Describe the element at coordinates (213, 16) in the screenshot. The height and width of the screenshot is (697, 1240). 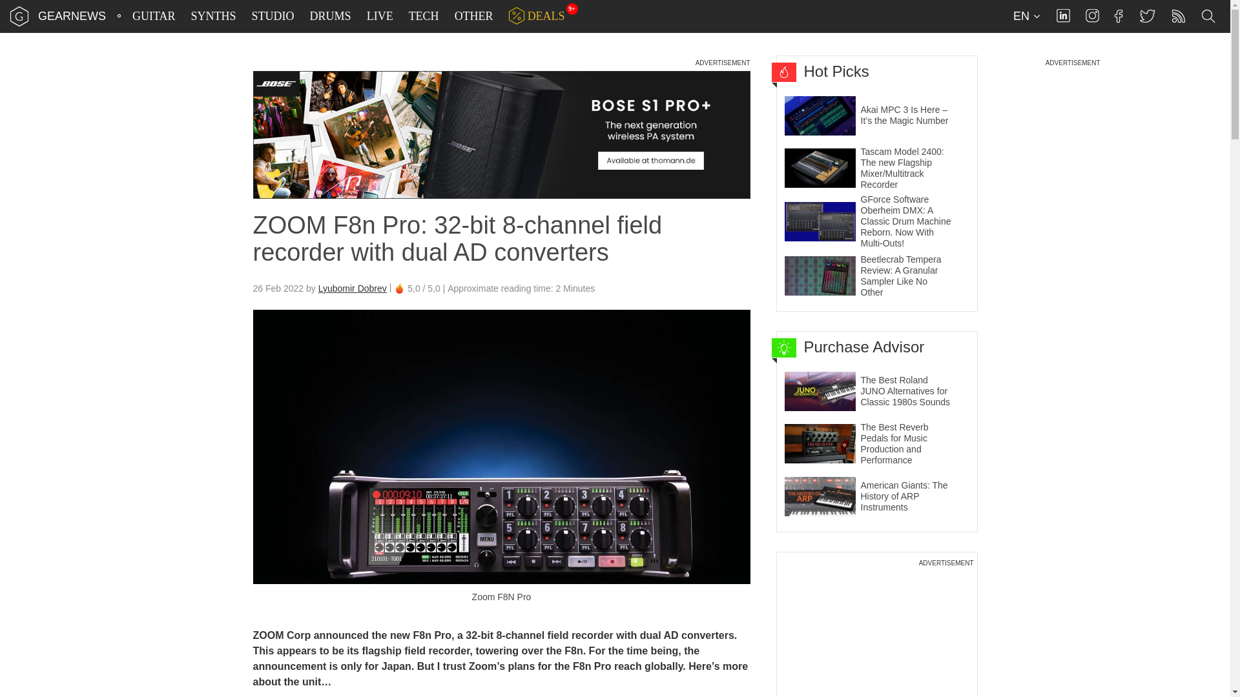
I see `SYNTHS` at that location.